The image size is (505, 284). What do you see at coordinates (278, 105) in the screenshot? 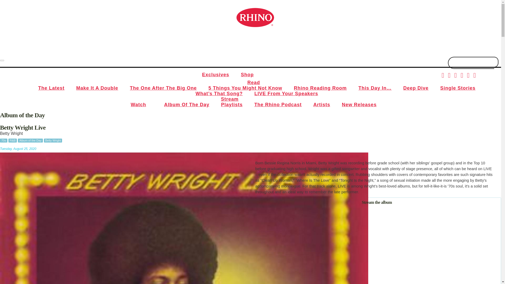
I see `The Rhino Podcast` at bounding box center [278, 105].